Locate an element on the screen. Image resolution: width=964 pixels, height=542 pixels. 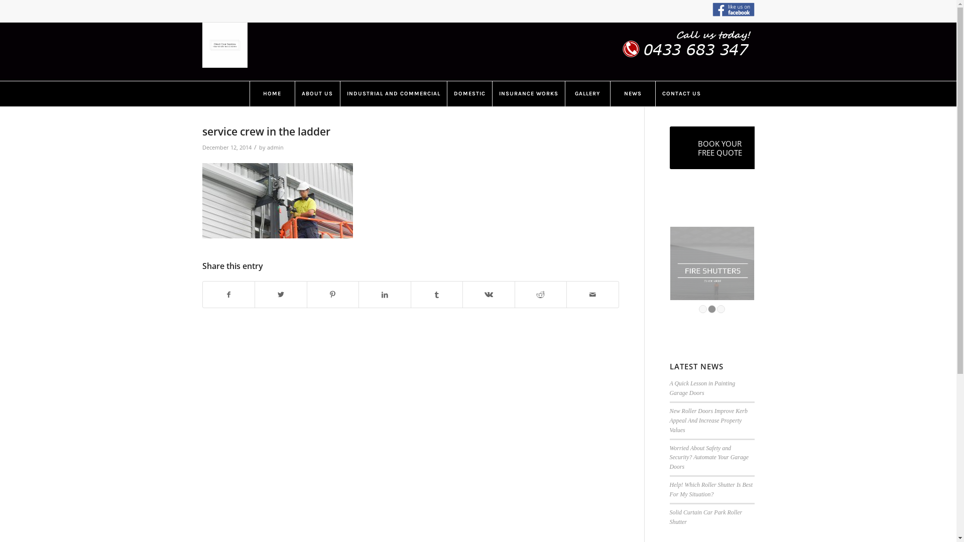
ABOUT US is located at coordinates (317, 94).